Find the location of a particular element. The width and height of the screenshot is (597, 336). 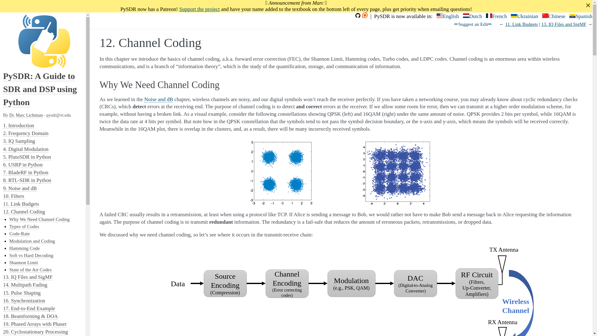

Next document is located at coordinates (564, 24).